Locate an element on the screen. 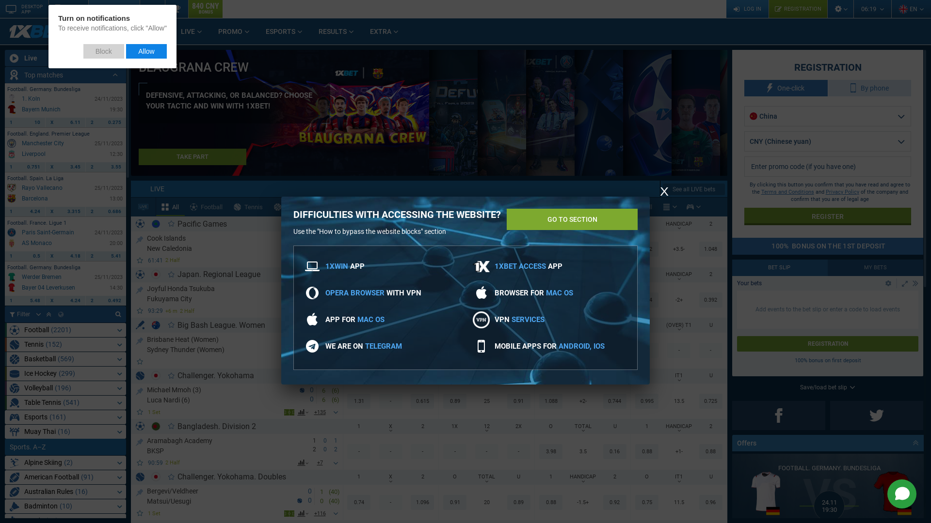  One-click is located at coordinates (786, 88).